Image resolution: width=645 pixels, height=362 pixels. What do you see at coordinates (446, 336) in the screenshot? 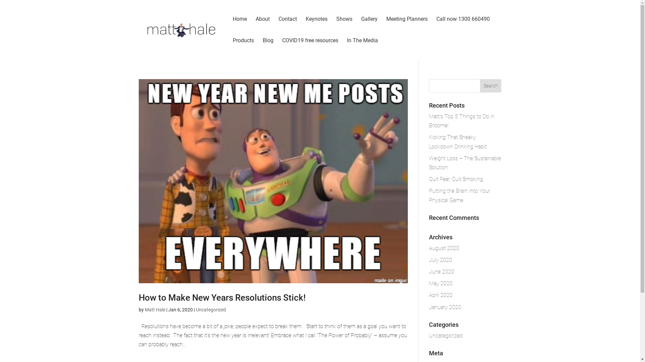
I see `Uncategorized` at bounding box center [446, 336].